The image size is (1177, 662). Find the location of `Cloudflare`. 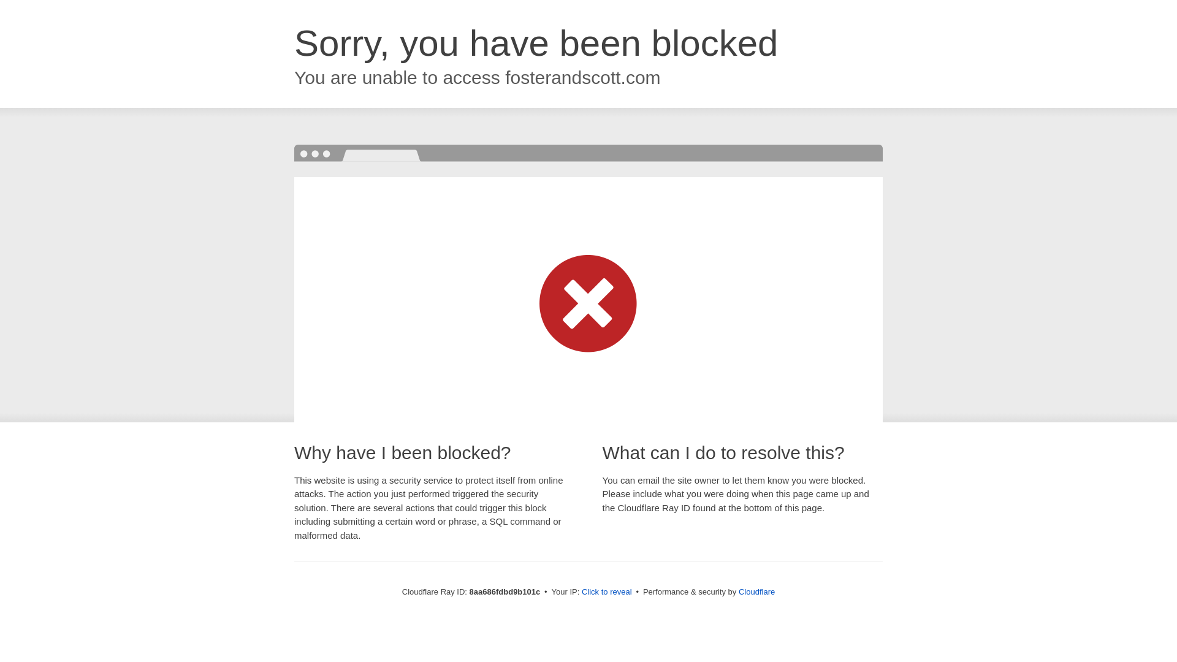

Cloudflare is located at coordinates (756, 592).